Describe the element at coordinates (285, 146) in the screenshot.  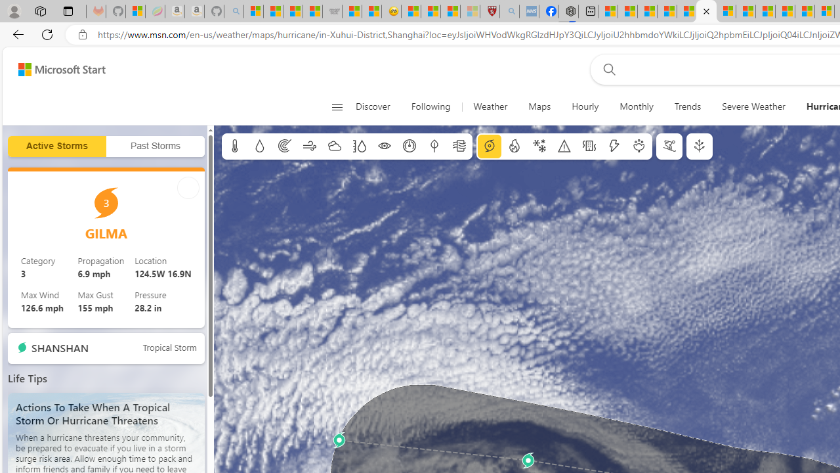
I see `Radar` at that location.